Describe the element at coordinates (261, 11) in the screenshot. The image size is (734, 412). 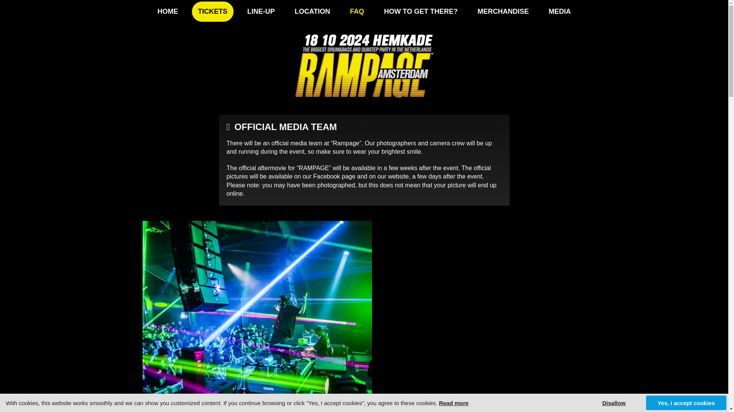
I see `LINE-UP` at that location.